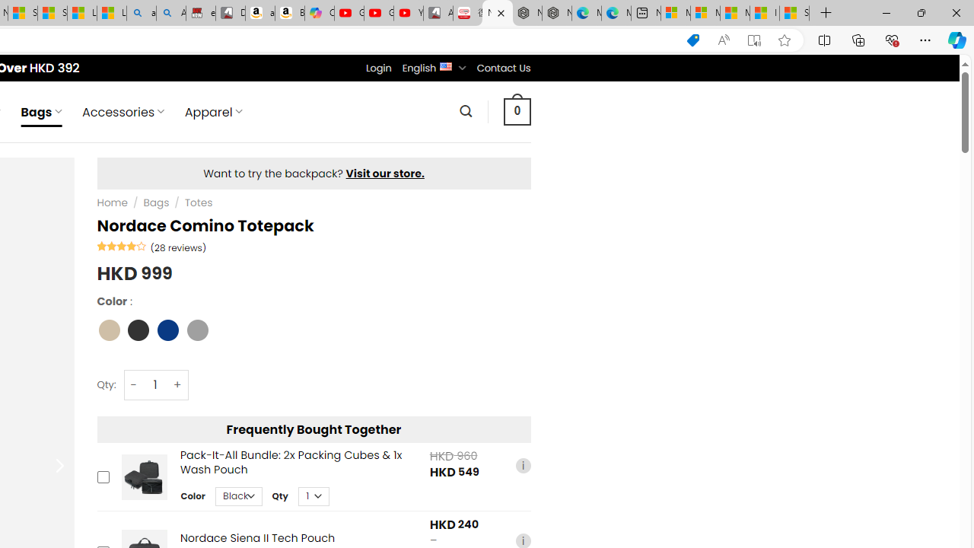 Image resolution: width=974 pixels, height=548 pixels. What do you see at coordinates (156, 203) in the screenshot?
I see `Bags` at bounding box center [156, 203].